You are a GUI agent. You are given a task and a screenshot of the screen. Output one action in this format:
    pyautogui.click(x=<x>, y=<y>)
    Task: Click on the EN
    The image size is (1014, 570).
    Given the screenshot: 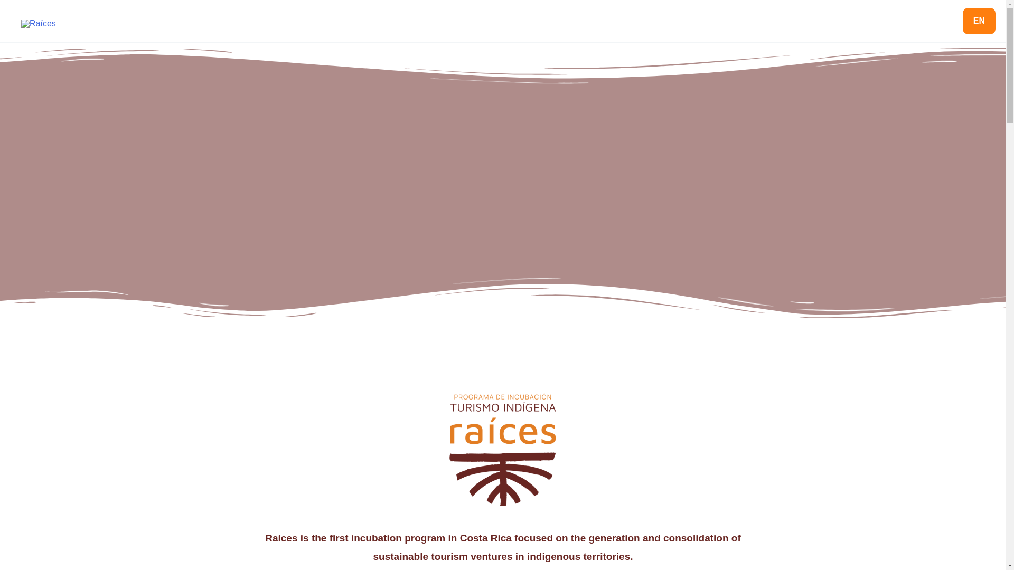 What is the action you would take?
    pyautogui.click(x=979, y=21)
    